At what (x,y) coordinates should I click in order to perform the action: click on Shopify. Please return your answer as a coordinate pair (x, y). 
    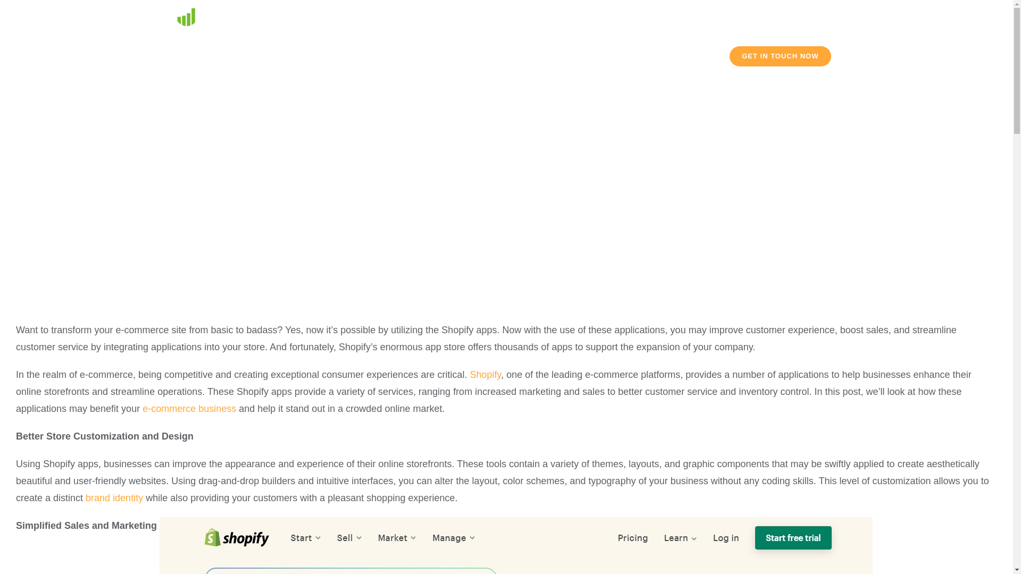
    Looking at the image, I should click on (485, 374).